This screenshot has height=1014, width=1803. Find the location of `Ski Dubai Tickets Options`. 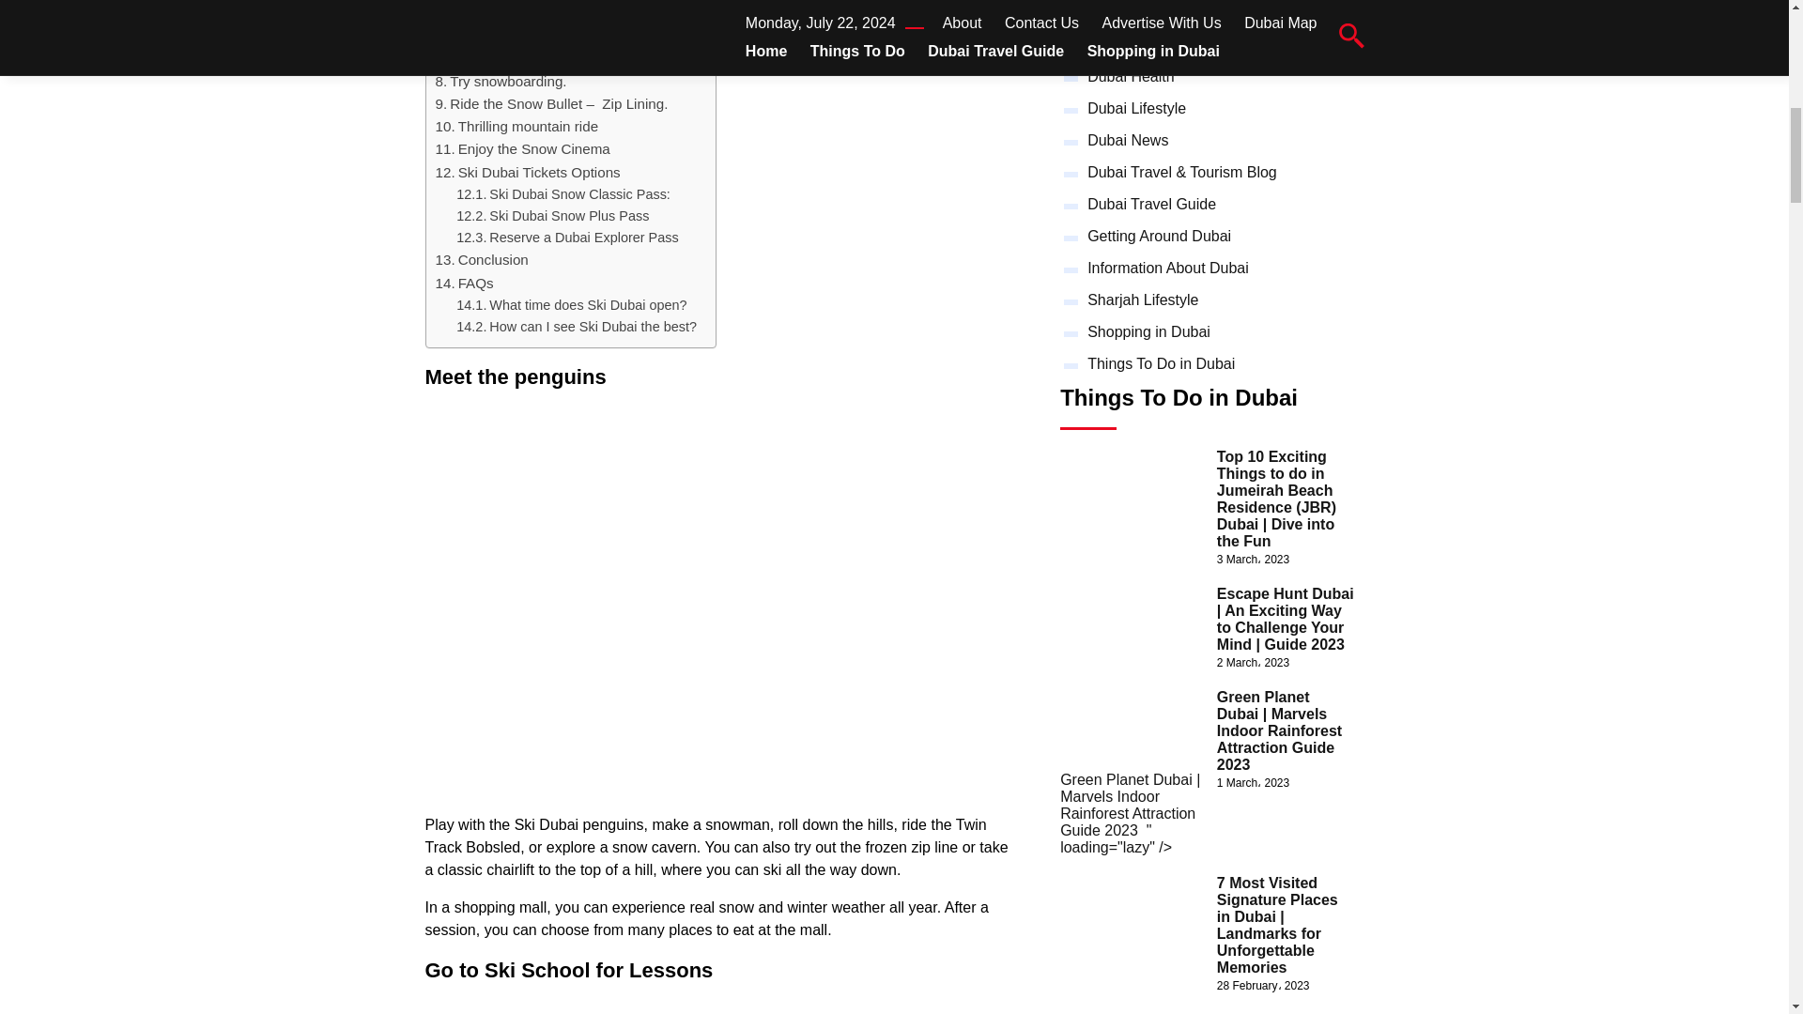

Ski Dubai Tickets Options is located at coordinates (528, 172).